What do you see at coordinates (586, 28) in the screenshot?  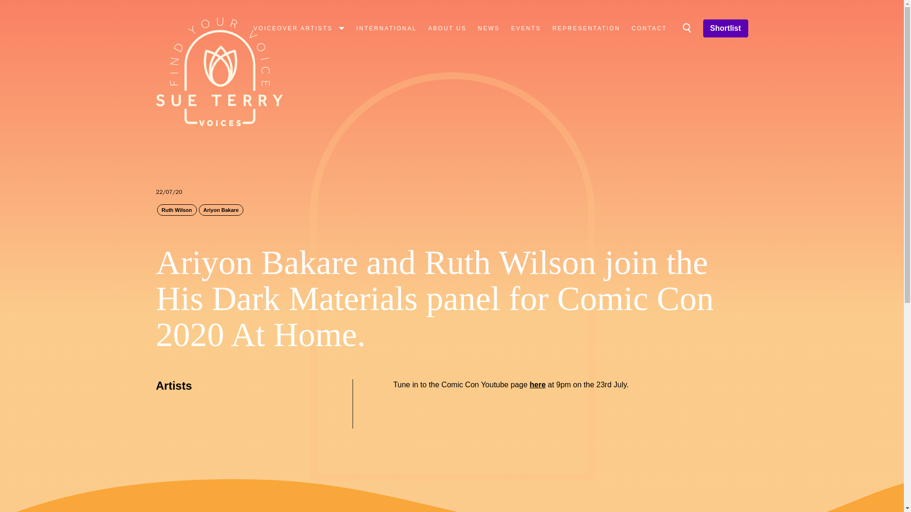 I see `REPRESENTATION` at bounding box center [586, 28].